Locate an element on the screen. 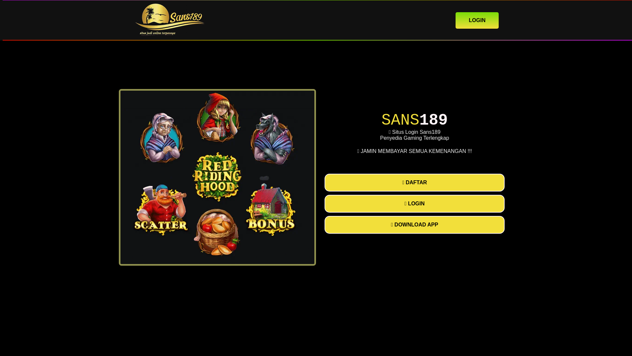  DOWNLOAD APP is located at coordinates (414, 224).